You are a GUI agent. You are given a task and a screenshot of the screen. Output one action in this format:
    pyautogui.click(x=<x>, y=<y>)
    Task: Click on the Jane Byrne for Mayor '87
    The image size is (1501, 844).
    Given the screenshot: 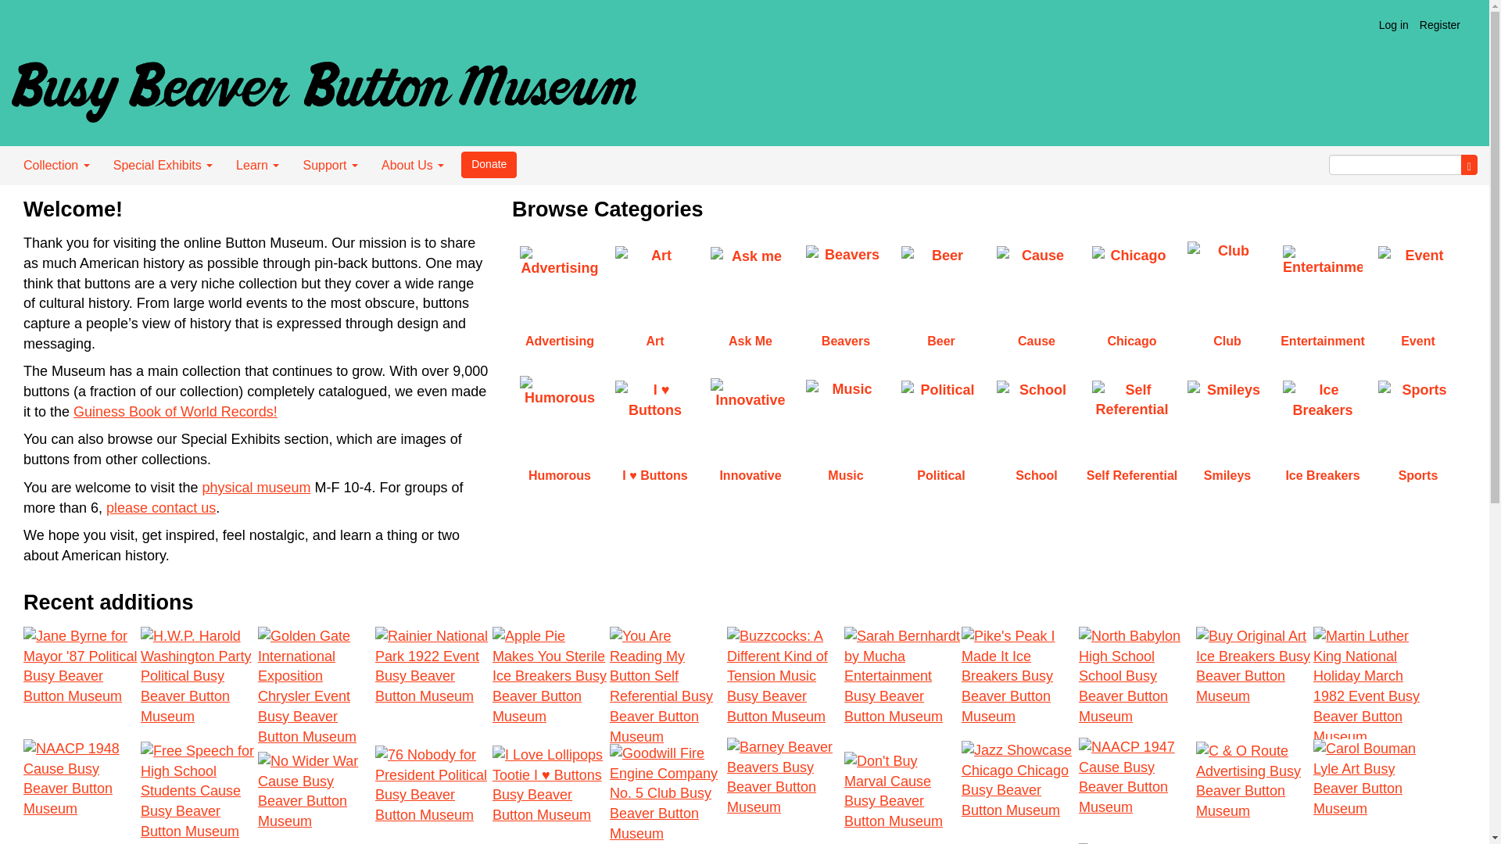 What is the action you would take?
    pyautogui.click(x=82, y=683)
    